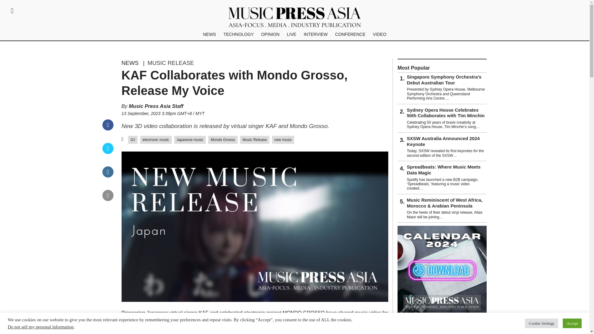  I want to click on electronic music, so click(156, 140).